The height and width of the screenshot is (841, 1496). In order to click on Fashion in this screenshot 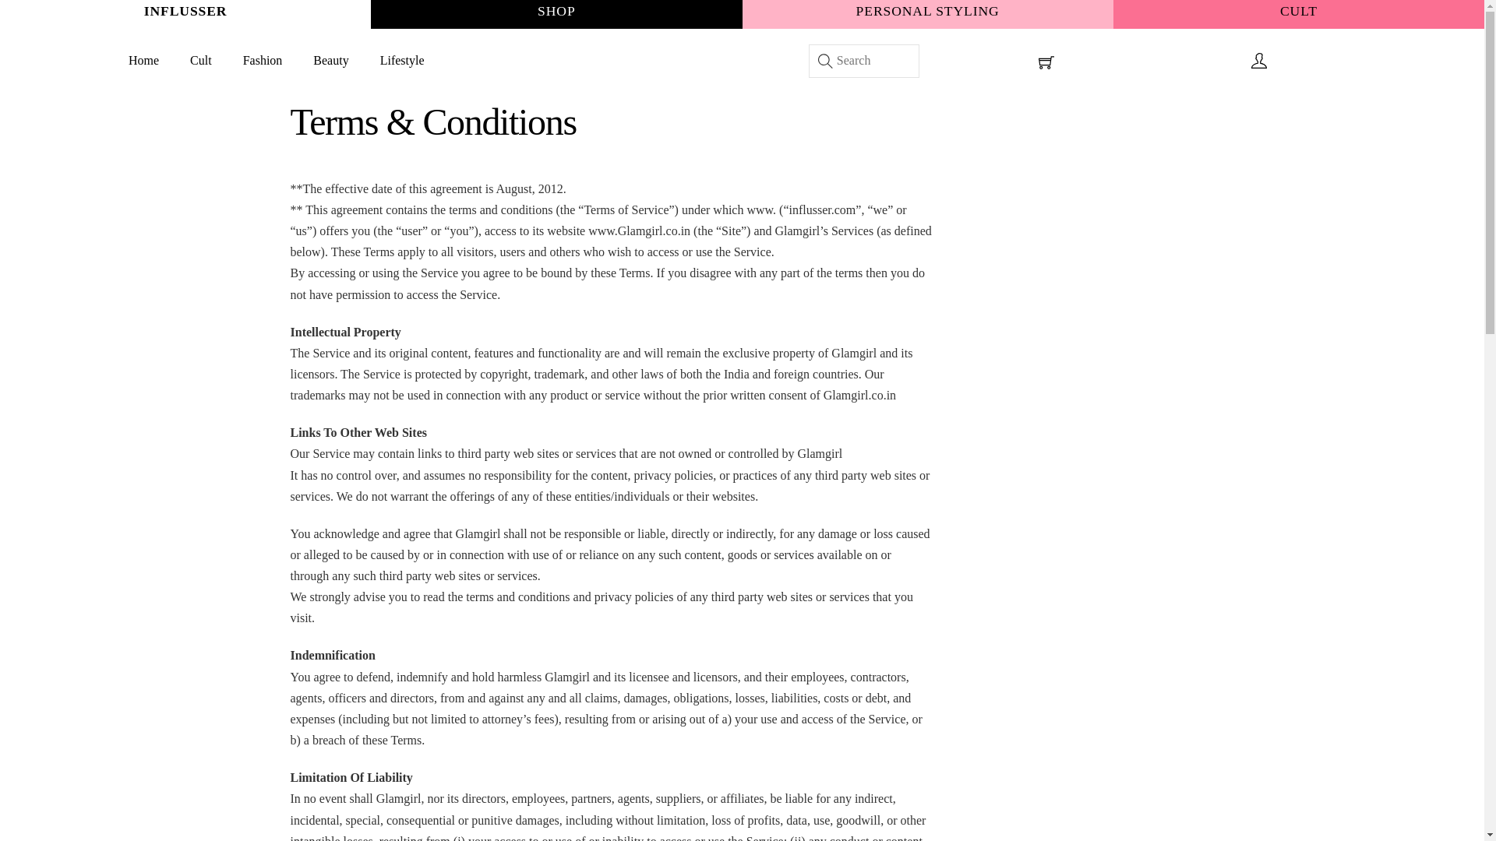, I will do `click(262, 61)`.